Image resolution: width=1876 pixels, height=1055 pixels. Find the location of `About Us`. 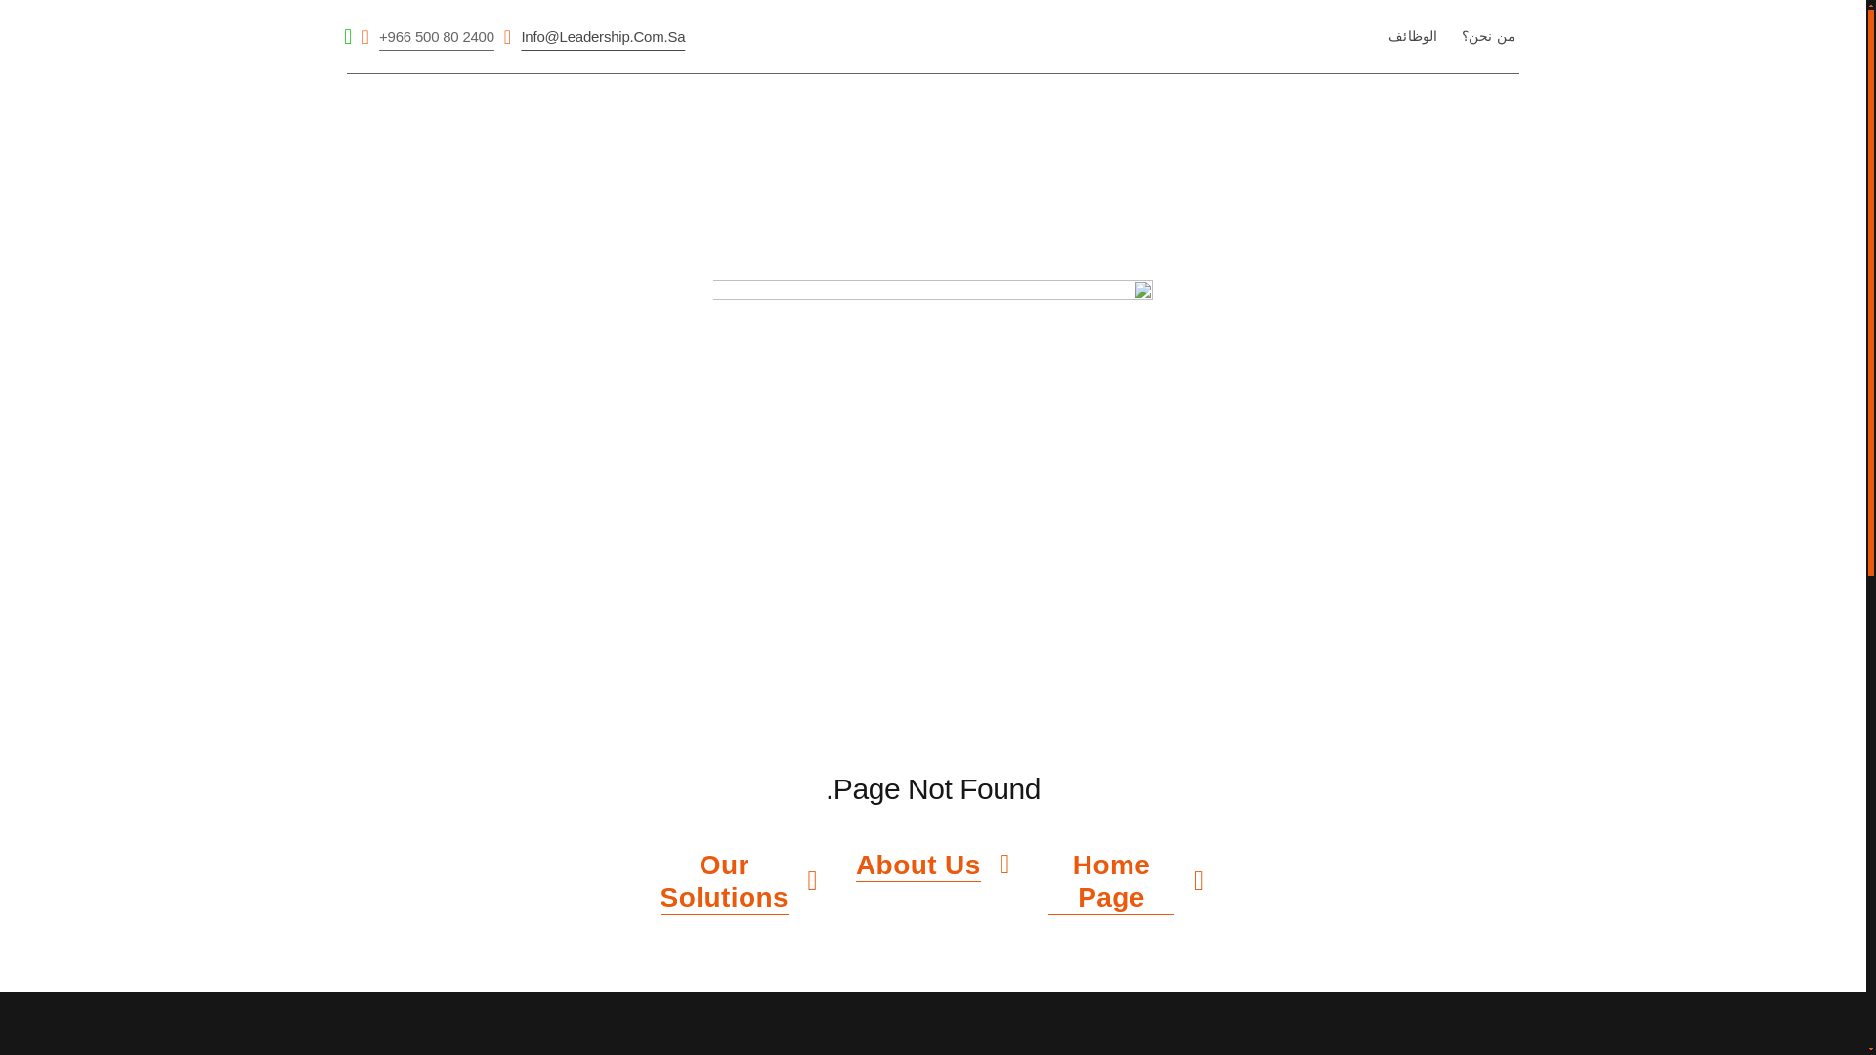

About Us is located at coordinates (932, 865).